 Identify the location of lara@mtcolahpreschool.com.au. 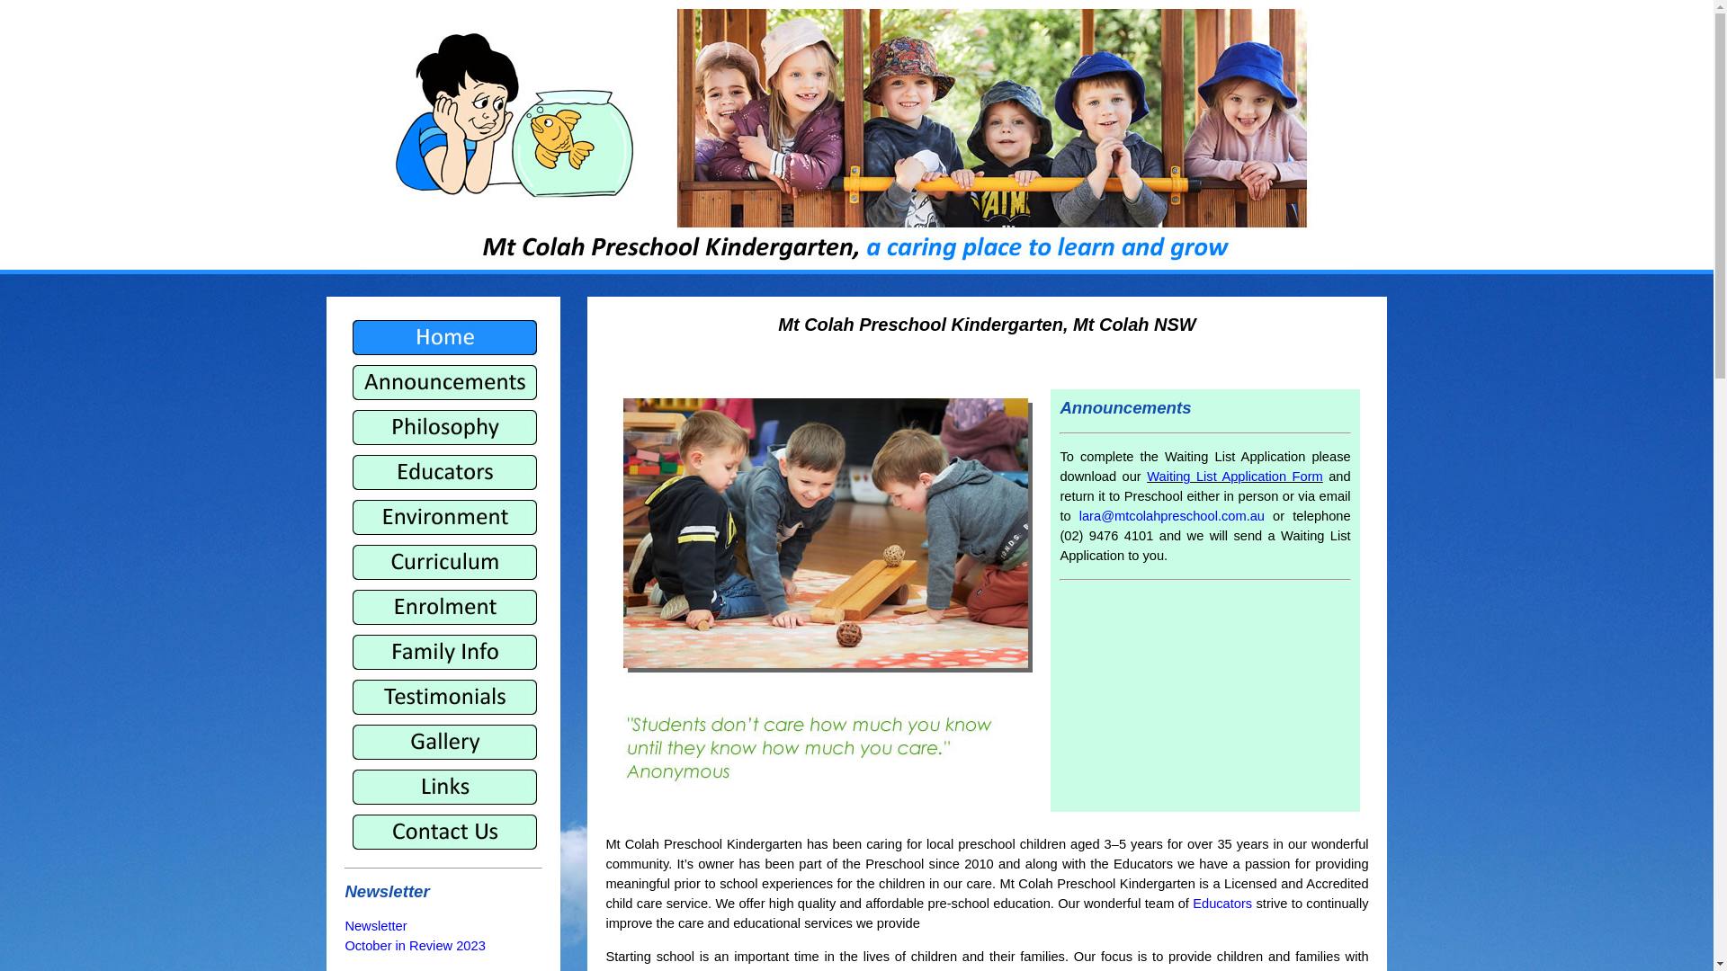
(1172, 516).